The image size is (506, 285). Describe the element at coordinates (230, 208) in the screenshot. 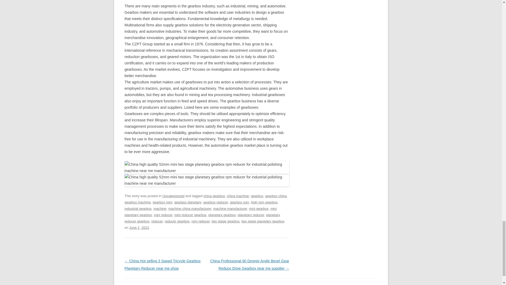

I see `machine manufacturer` at that location.